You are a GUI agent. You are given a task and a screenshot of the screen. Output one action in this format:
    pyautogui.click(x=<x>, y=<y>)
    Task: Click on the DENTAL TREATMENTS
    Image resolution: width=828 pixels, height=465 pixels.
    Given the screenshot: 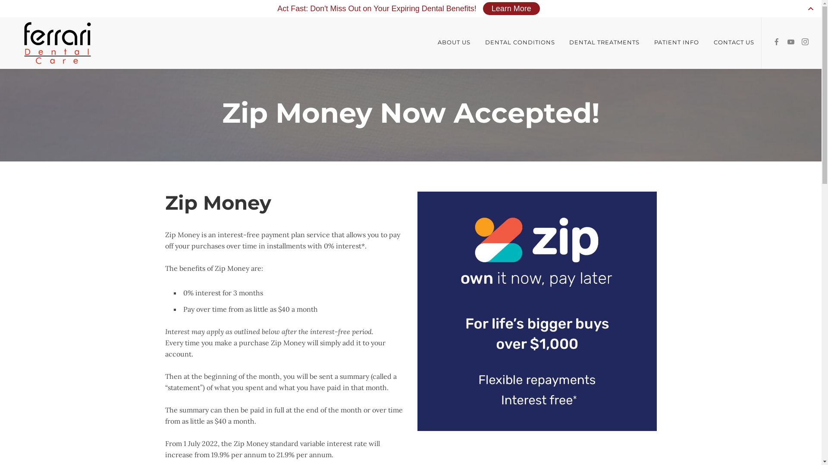 What is the action you would take?
    pyautogui.click(x=605, y=42)
    